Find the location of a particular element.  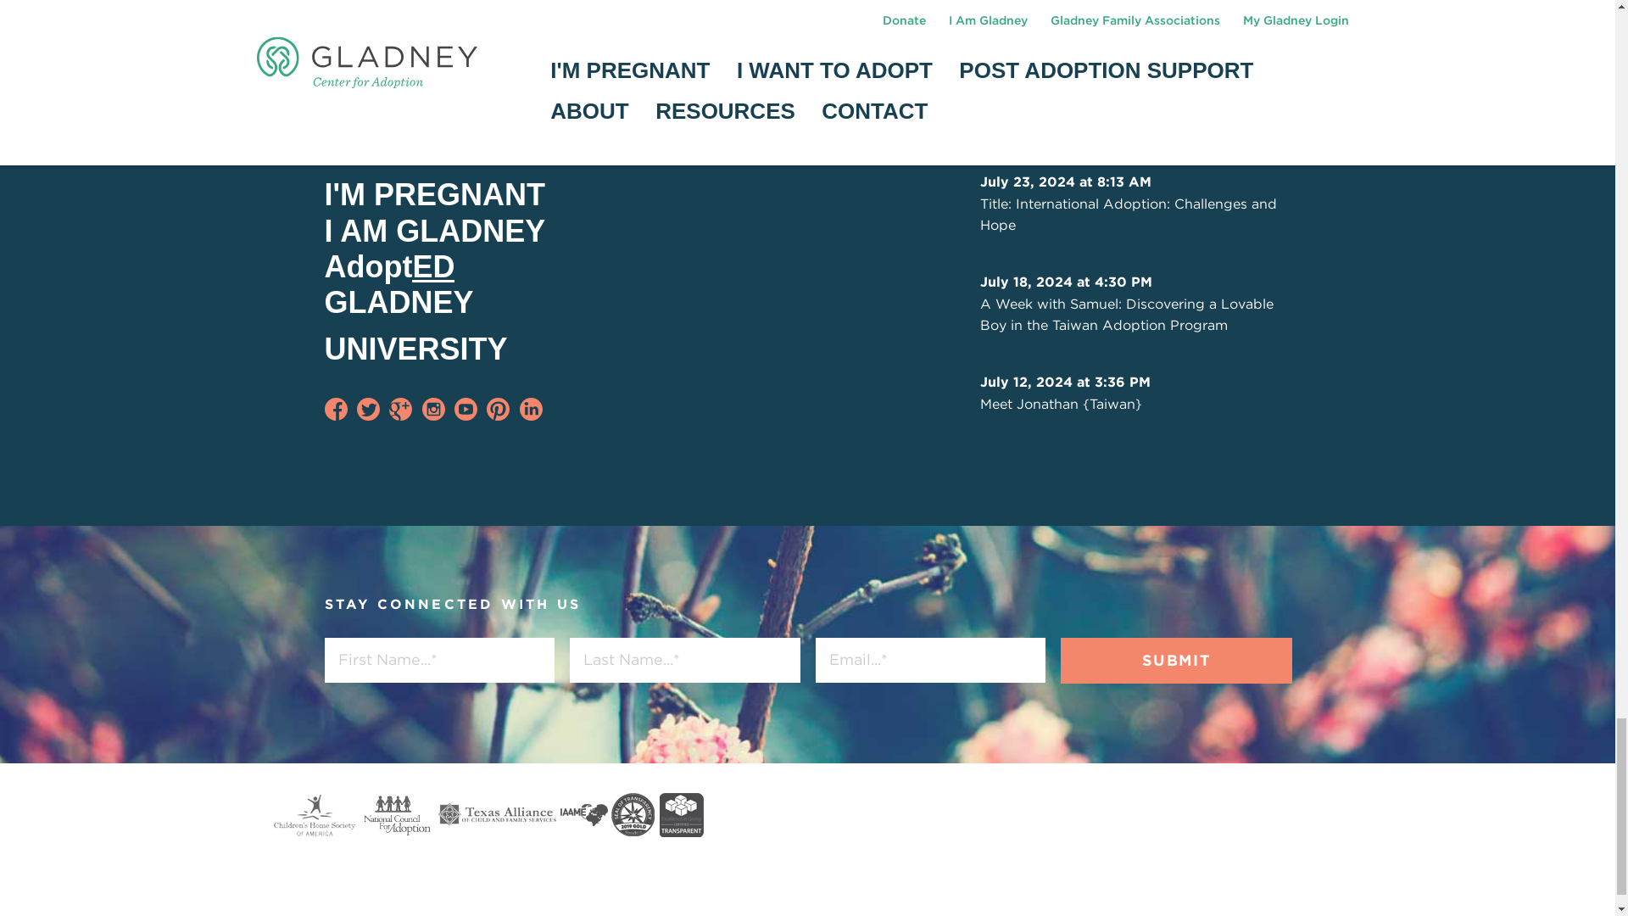

Like Us On Facebook is located at coordinates (335, 409).